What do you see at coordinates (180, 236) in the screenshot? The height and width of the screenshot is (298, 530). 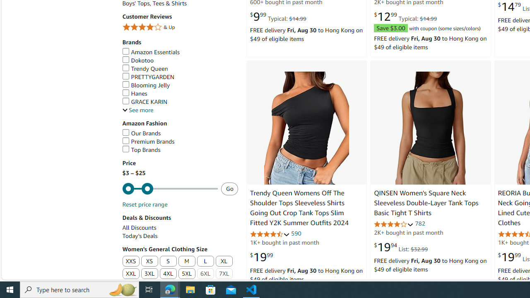 I see `Today's Deals` at bounding box center [180, 236].